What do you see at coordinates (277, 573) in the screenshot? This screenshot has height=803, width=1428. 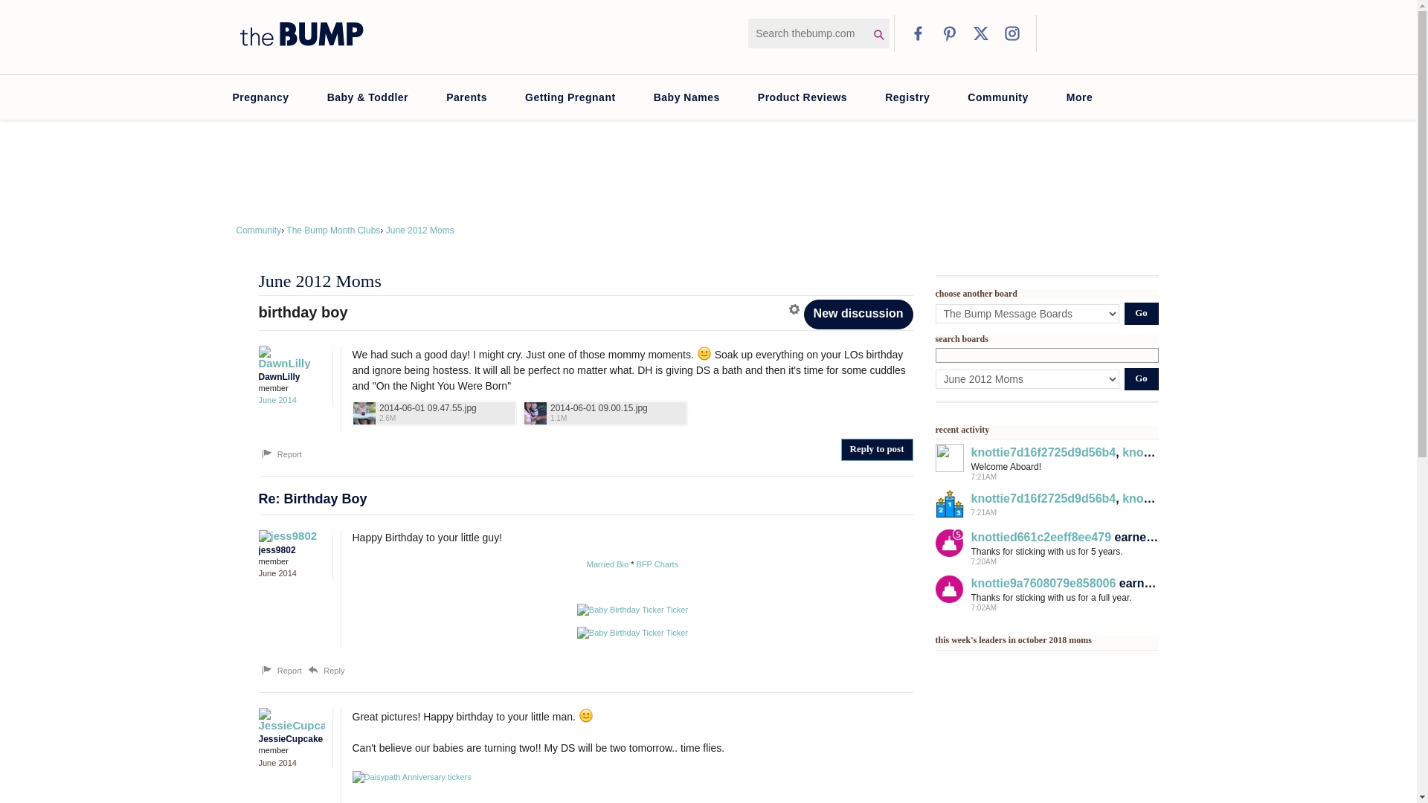 I see `June 2, 2014 2:12AM` at bounding box center [277, 573].